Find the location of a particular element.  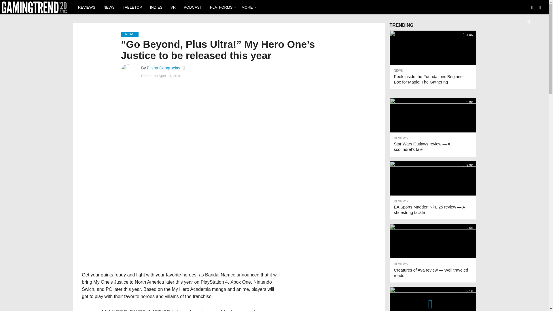

TABLETOP is located at coordinates (132, 7).